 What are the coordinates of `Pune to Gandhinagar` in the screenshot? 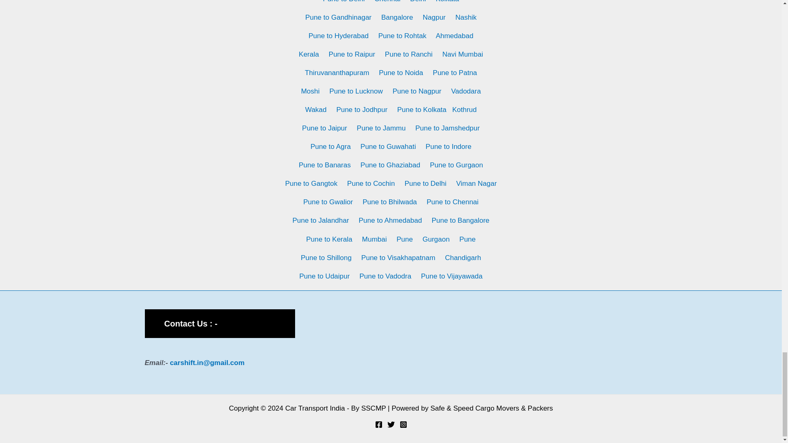 It's located at (339, 17).